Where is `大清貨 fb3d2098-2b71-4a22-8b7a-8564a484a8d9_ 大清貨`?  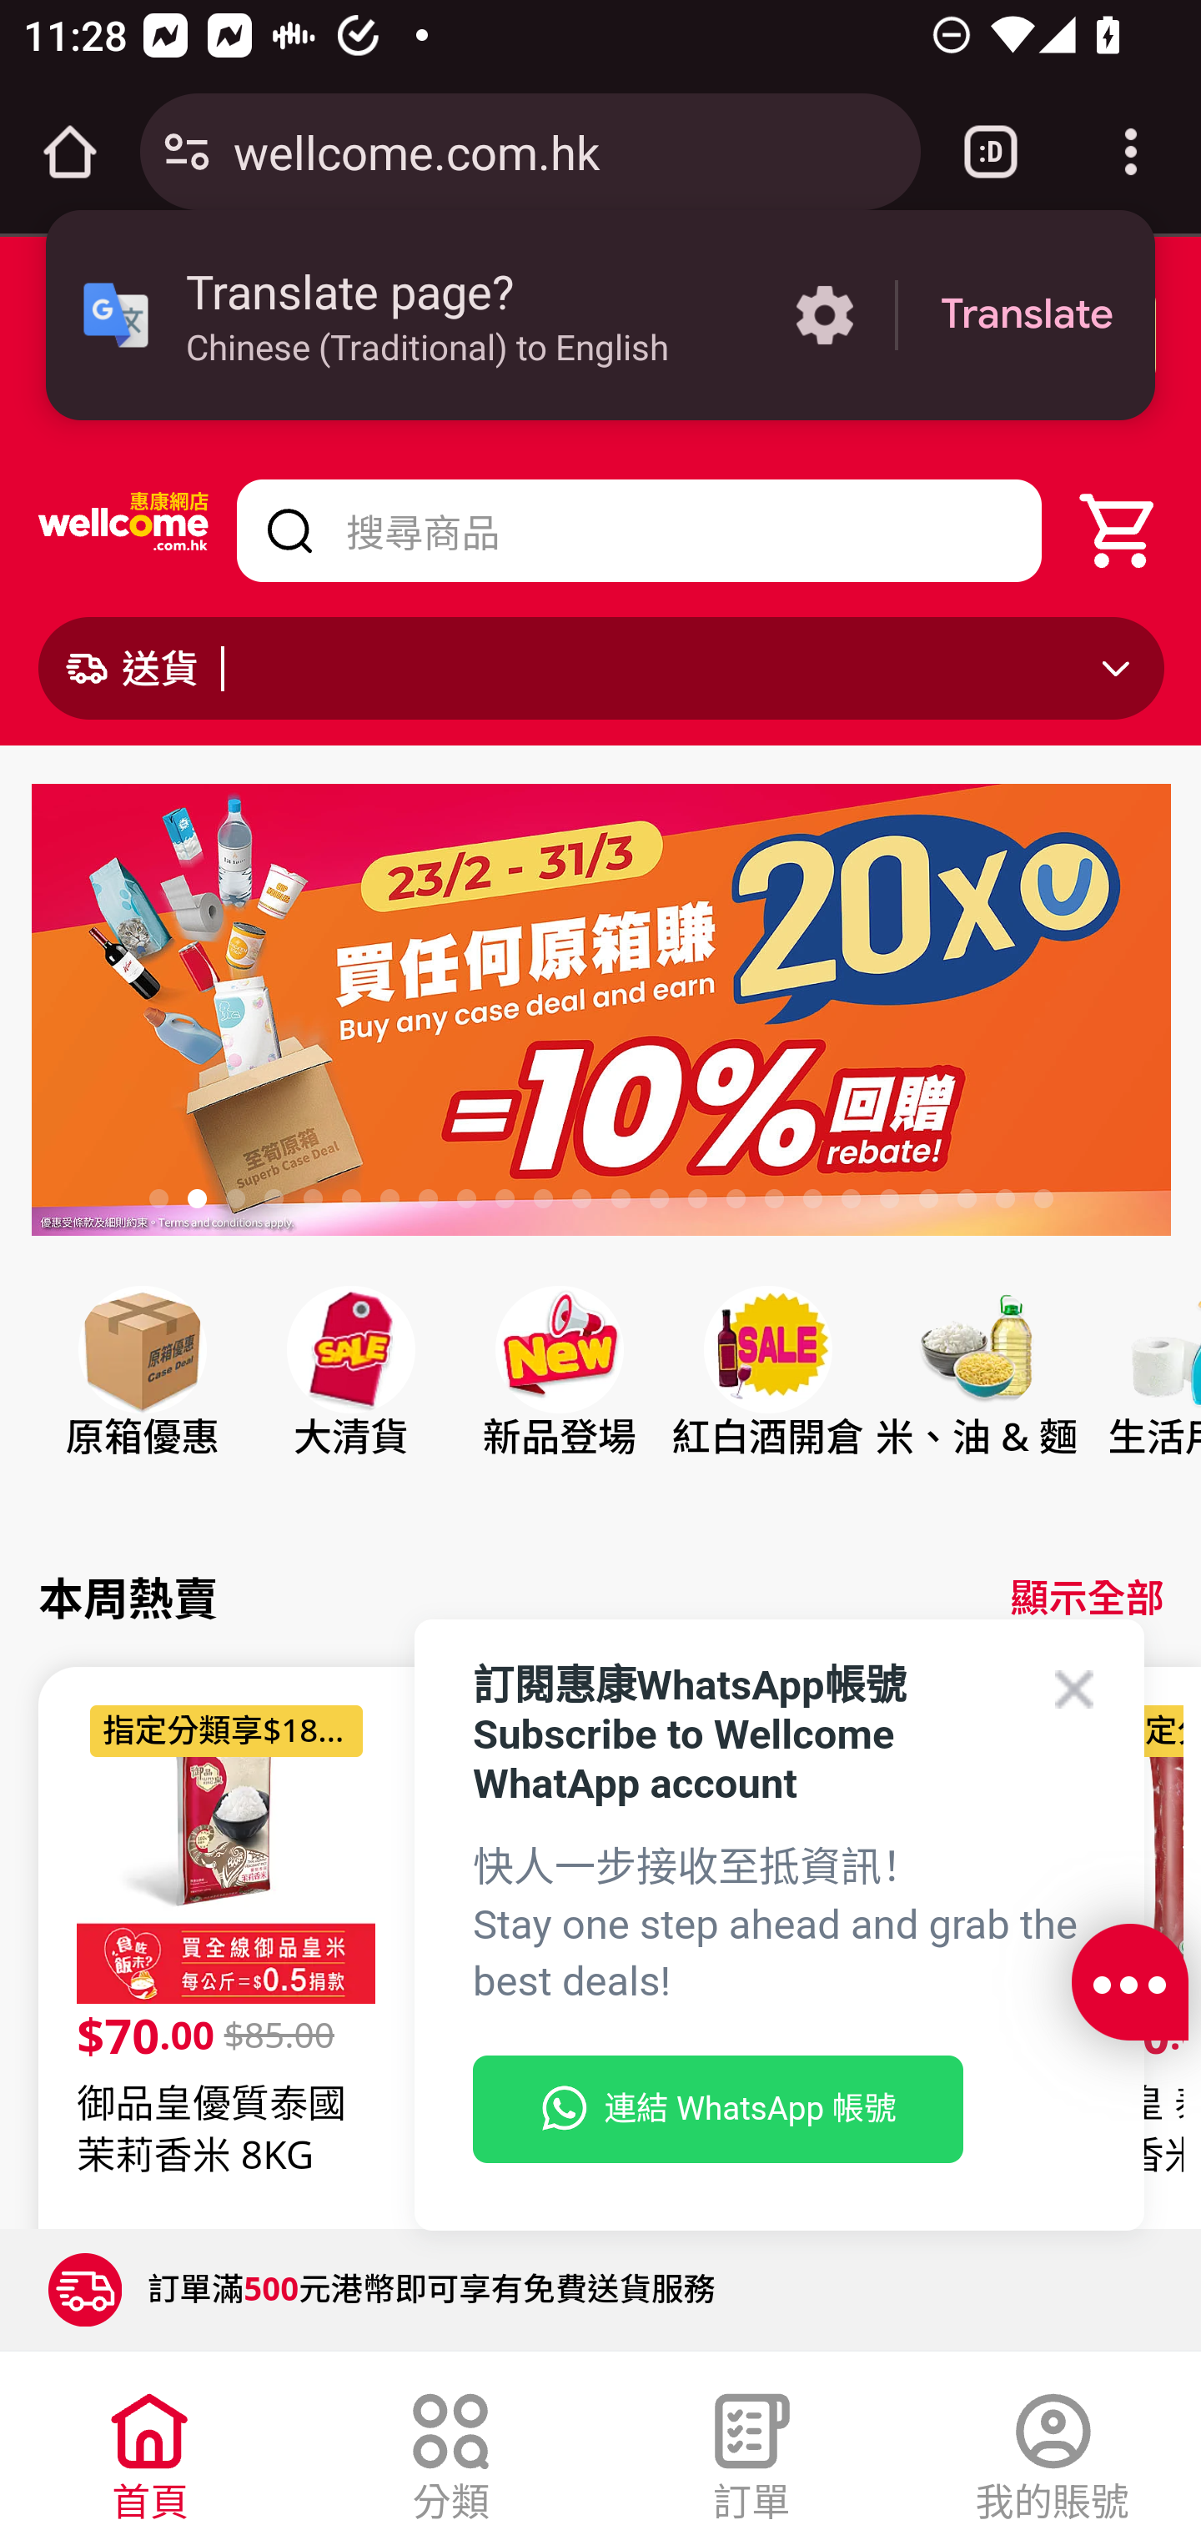 大清貨 fb3d2098-2b71-4a22-8b7a-8564a484a8d9_ 大清貨 is located at coordinates (350, 1401).